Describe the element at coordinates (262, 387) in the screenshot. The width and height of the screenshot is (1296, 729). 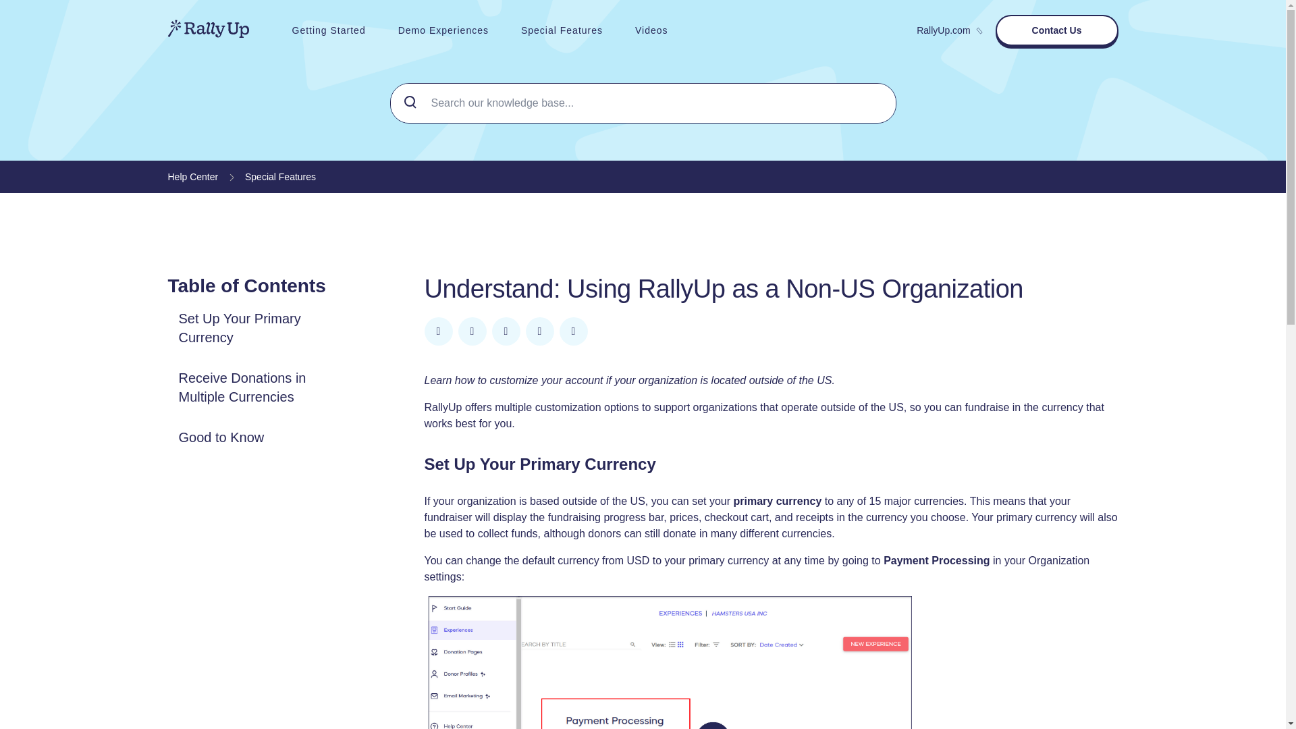
I see `Receive Donations in Multiple Currencies` at that location.